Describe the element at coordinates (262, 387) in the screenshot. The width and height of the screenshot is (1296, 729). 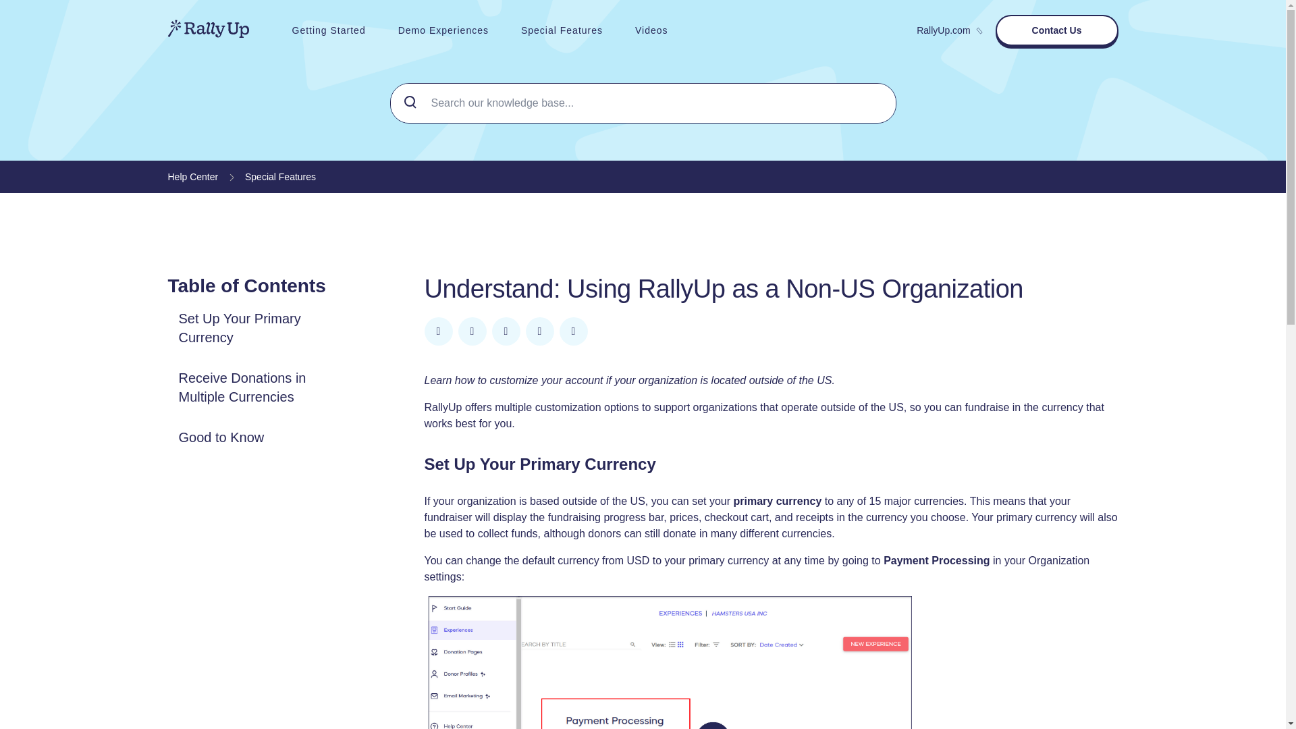
I see `Receive Donations in Multiple Currencies` at that location.